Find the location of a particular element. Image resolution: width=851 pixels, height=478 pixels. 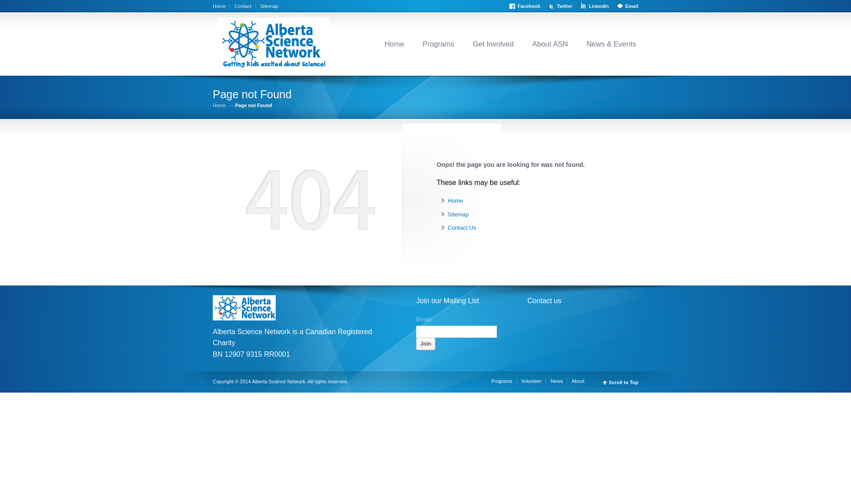

Contact Us is located at coordinates (462, 227).